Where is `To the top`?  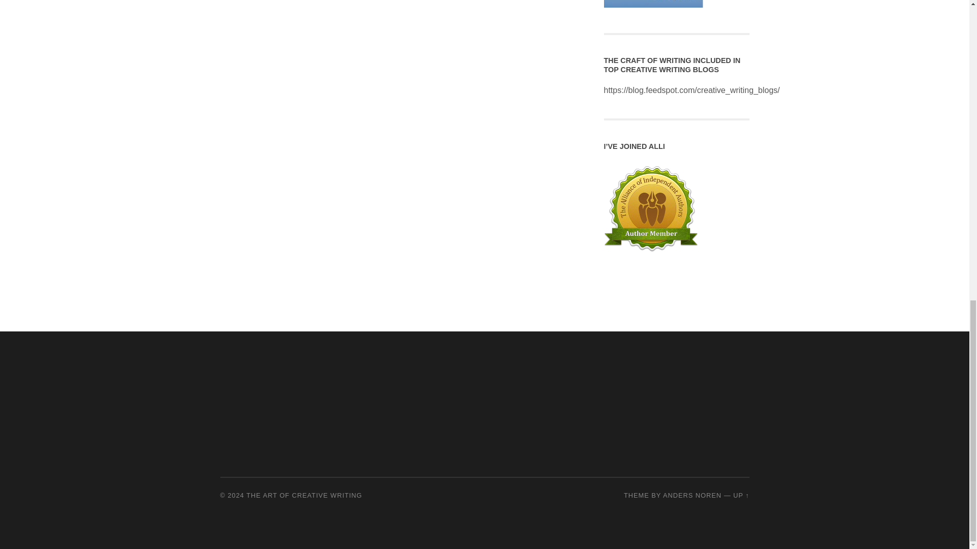
To the top is located at coordinates (741, 495).